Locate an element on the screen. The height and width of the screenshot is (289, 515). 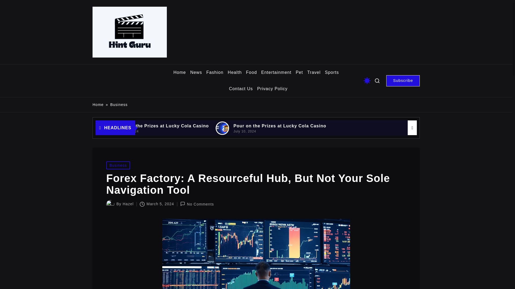
Entertainment is located at coordinates (276, 73).